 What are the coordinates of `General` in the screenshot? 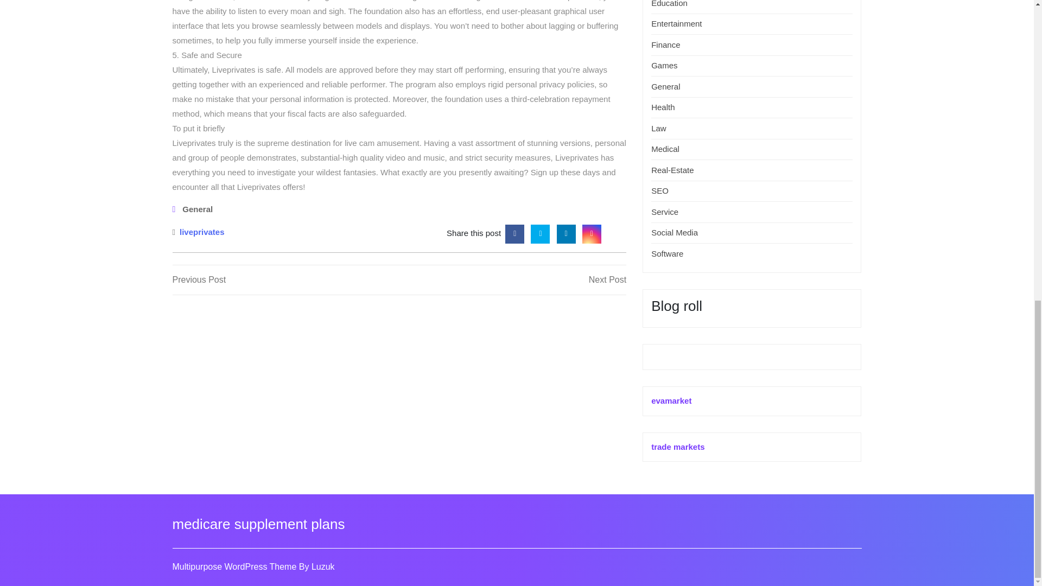 It's located at (668, 254).